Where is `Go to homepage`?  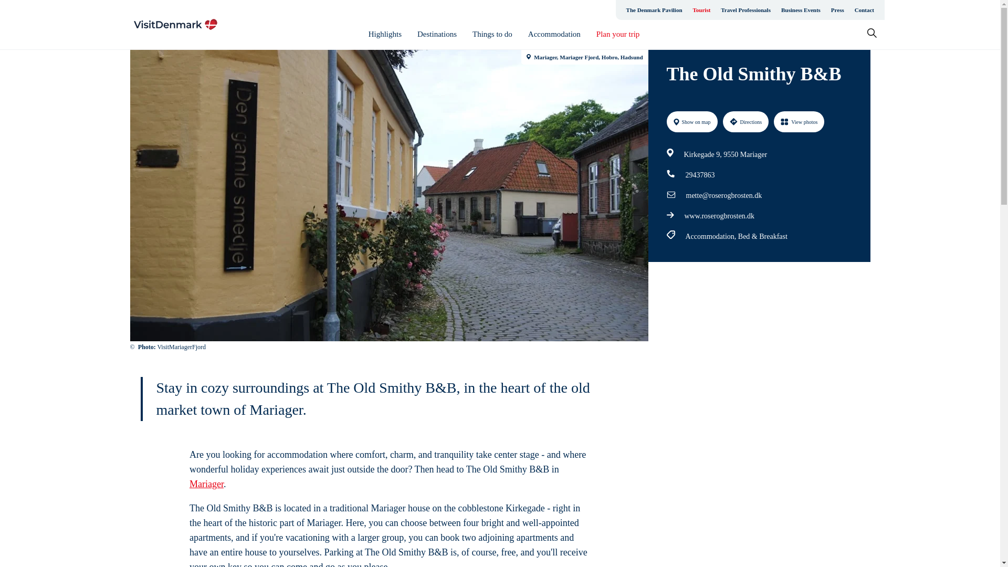 Go to homepage is located at coordinates (175, 24).